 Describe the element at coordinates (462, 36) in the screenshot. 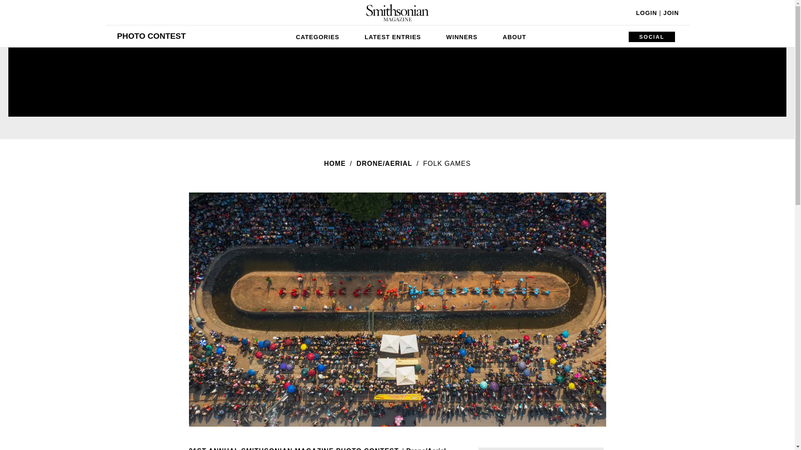

I see `WINNERS` at that location.